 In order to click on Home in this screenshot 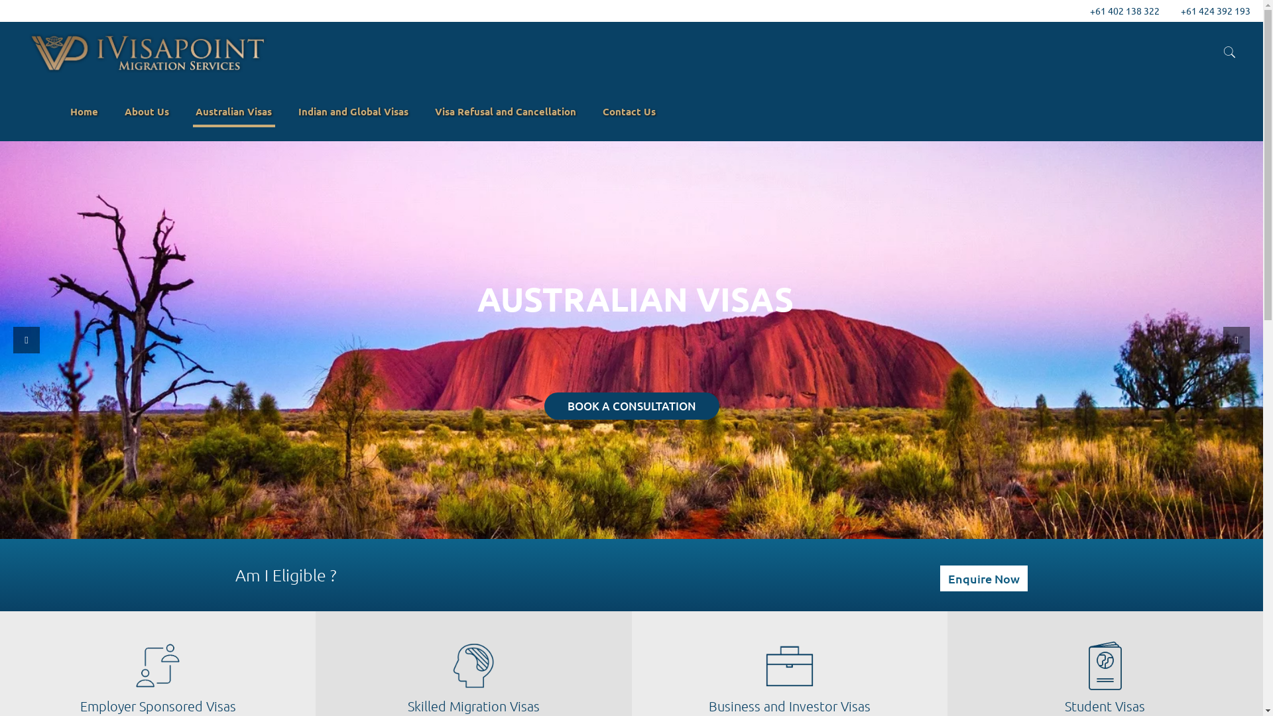, I will do `click(84, 111)`.